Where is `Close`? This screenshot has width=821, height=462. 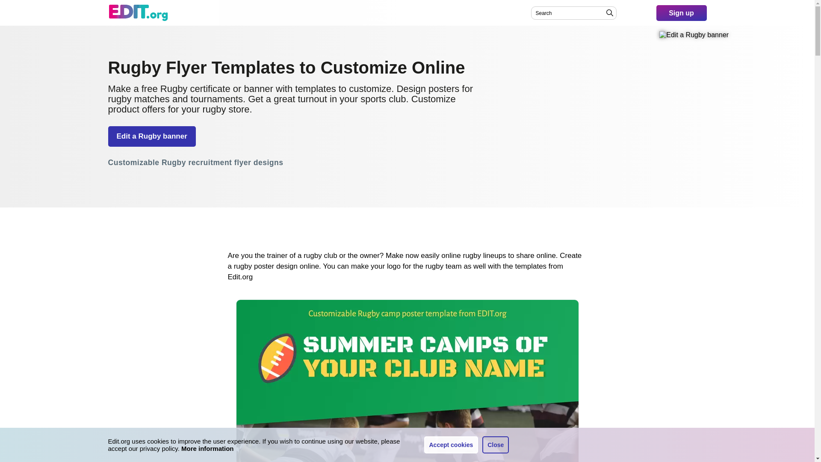
Close is located at coordinates (496, 444).